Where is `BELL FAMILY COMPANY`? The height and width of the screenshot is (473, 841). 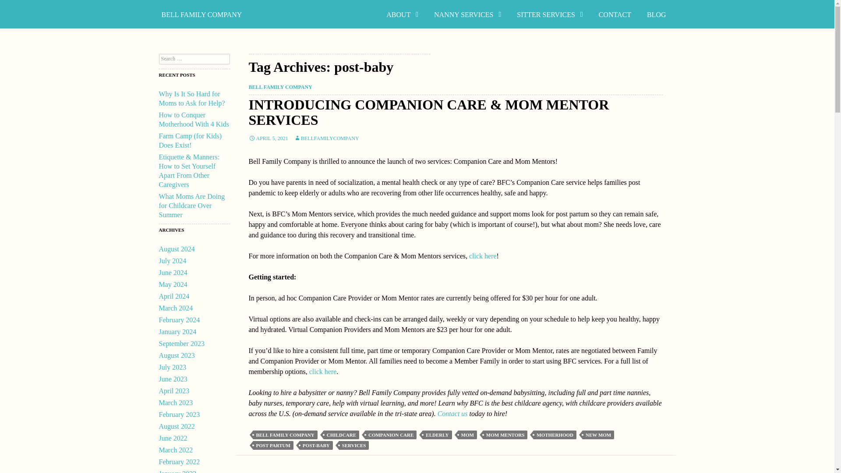 BELL FAMILY COMPANY is located at coordinates (201, 14).